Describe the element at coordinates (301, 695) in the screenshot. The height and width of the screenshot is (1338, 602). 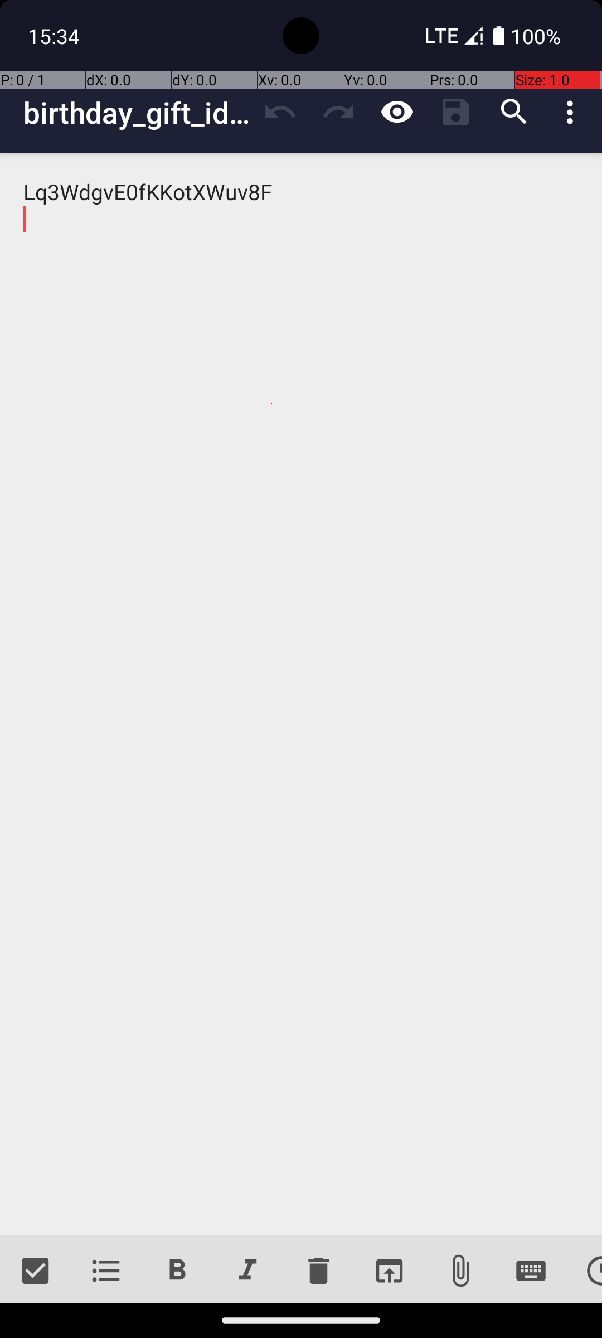
I see `Lq3WdgvE0fKKotXWuv8F
` at that location.